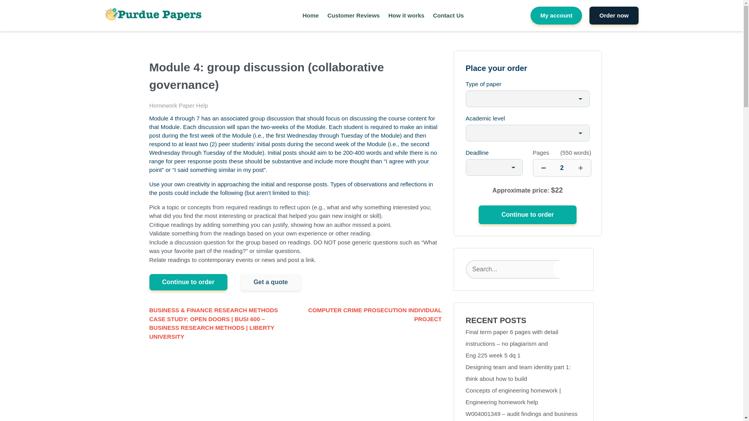 The image size is (749, 421). Describe the element at coordinates (556, 16) in the screenshot. I see `My account` at that location.